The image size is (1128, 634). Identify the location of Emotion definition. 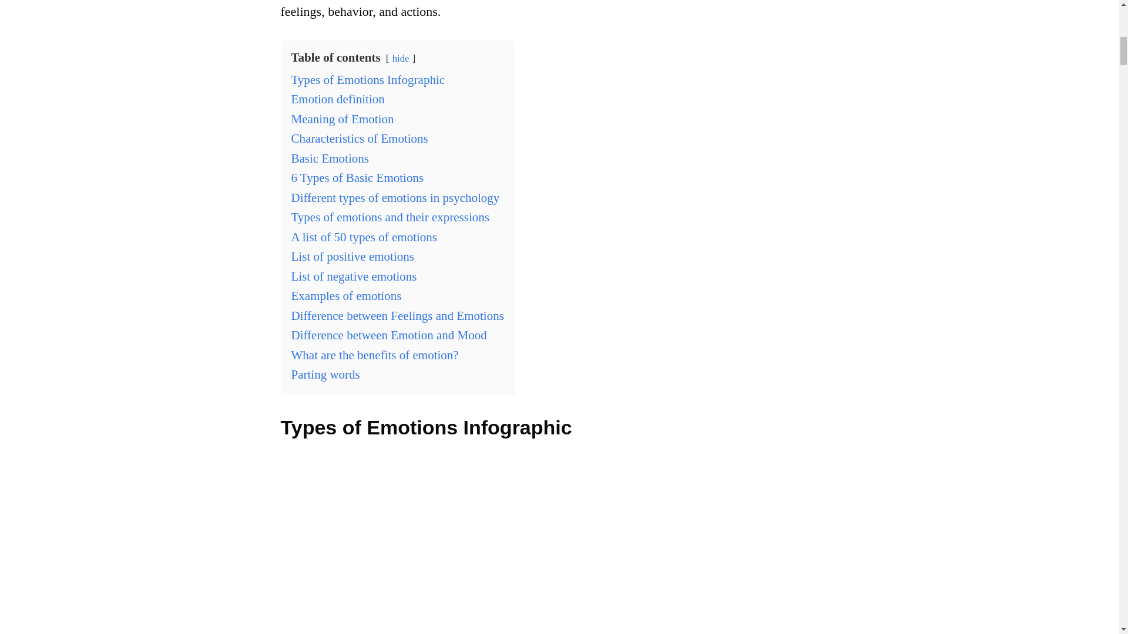
(337, 99).